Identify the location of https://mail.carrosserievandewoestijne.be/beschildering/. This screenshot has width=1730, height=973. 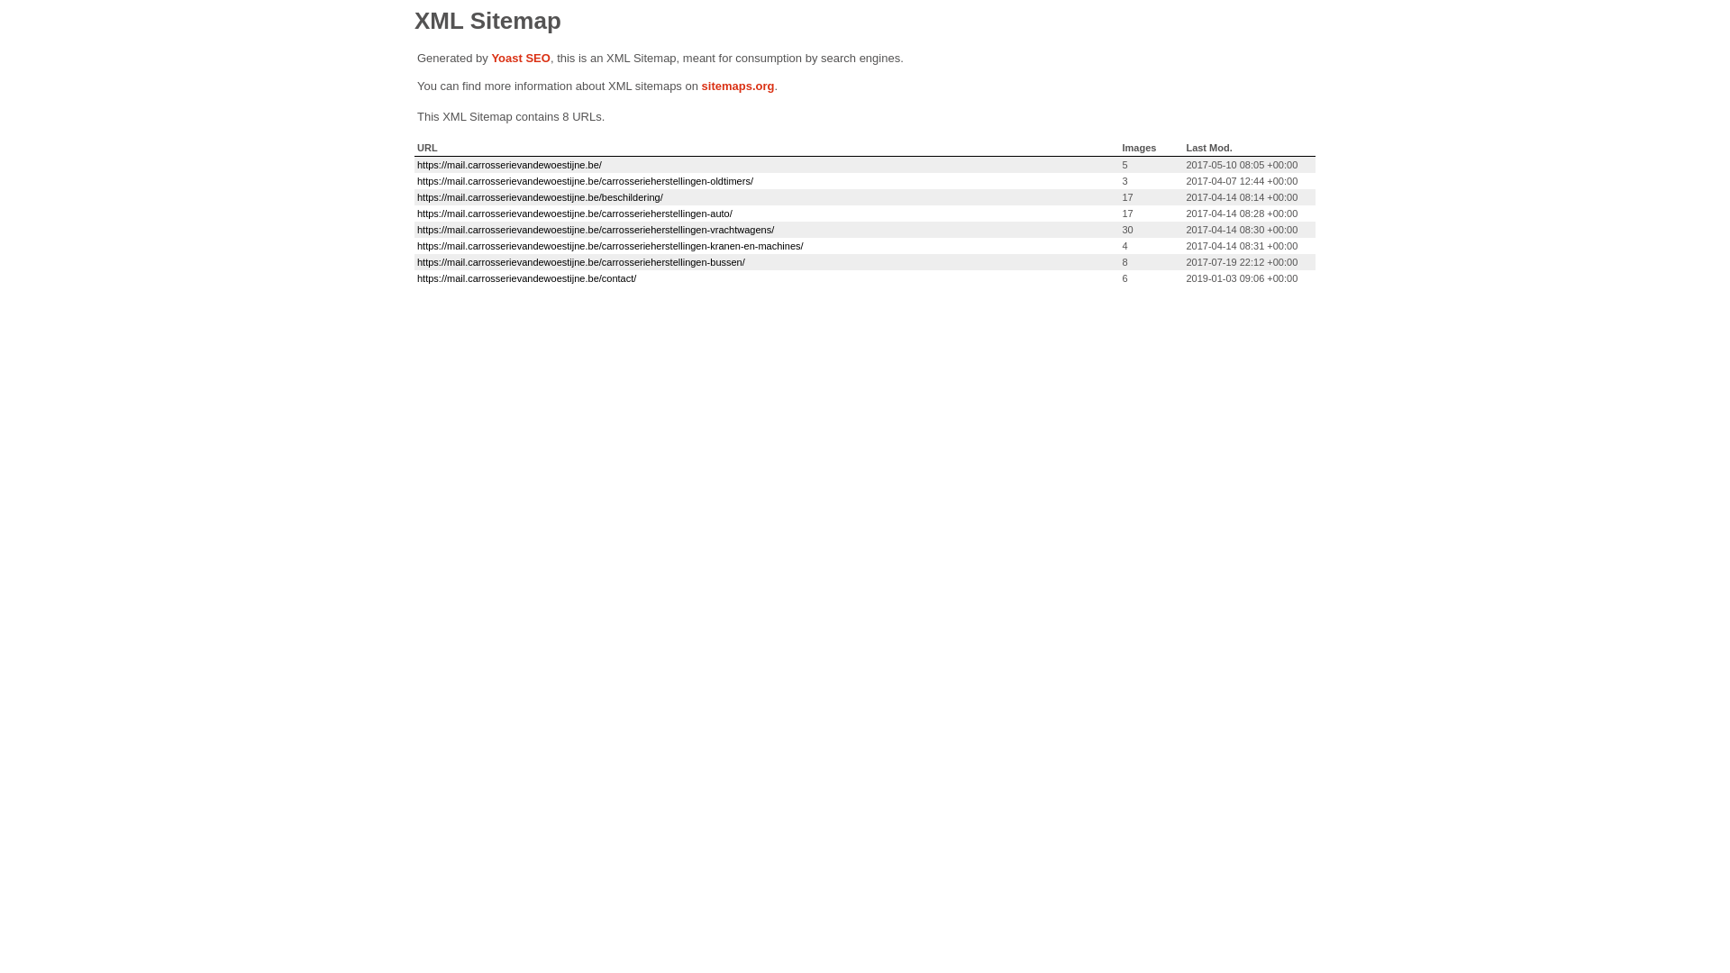
(541, 197).